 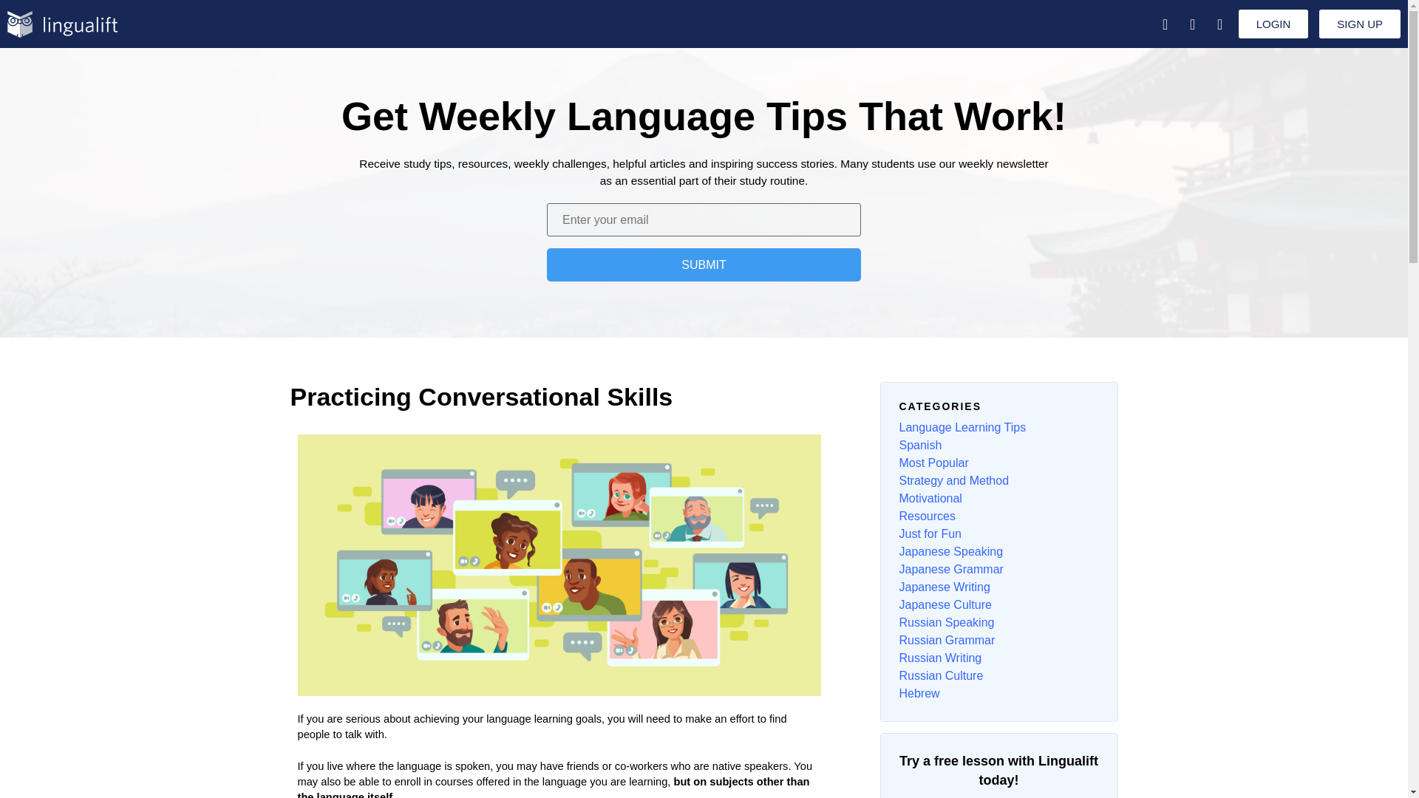 What do you see at coordinates (950, 569) in the screenshot?
I see `Japanese Grammar` at bounding box center [950, 569].